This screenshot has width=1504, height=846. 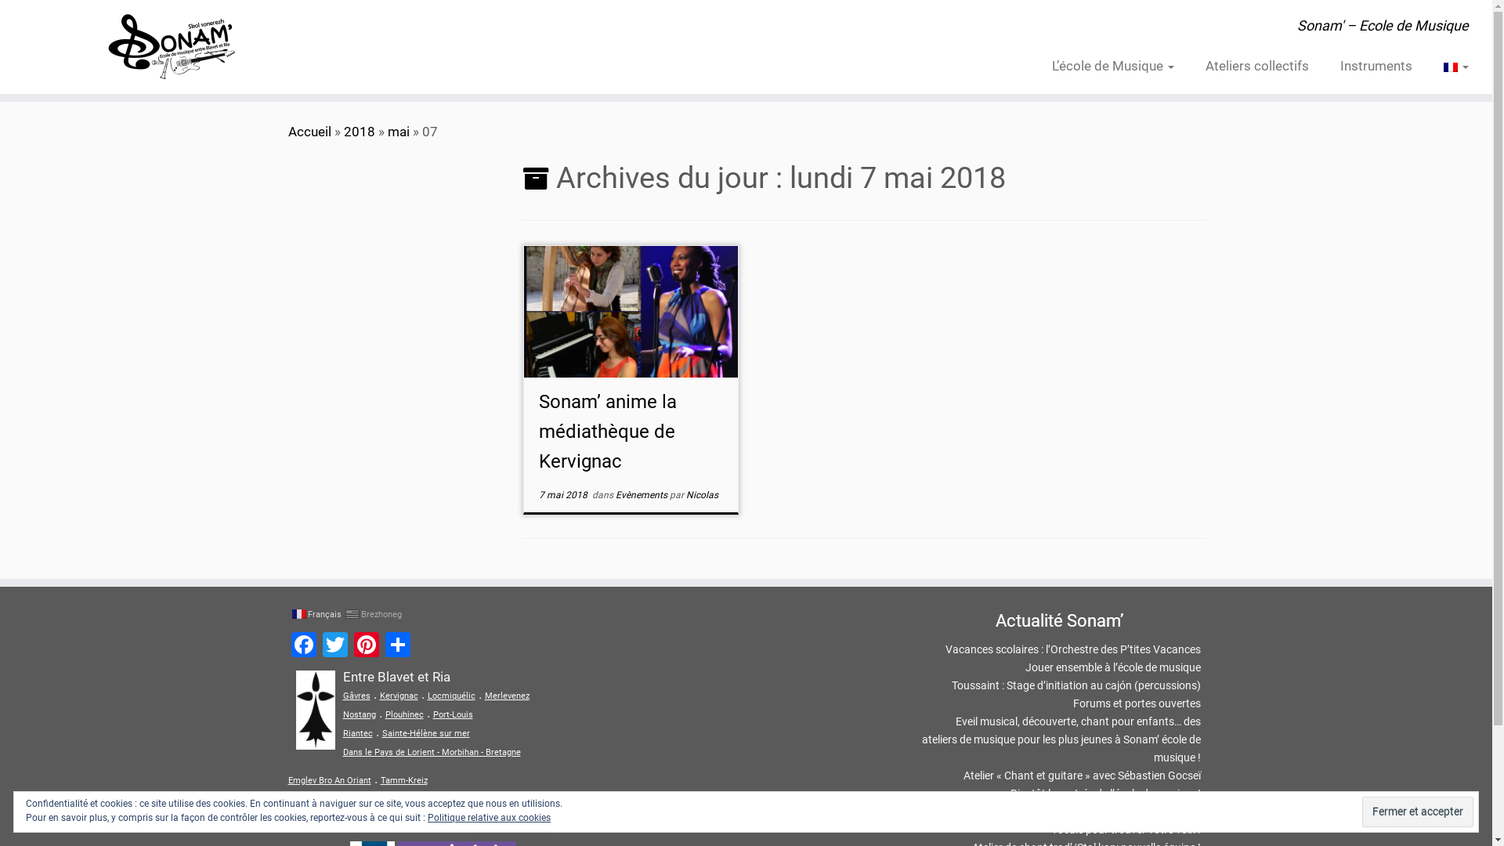 What do you see at coordinates (1376, 66) in the screenshot?
I see `Instruments` at bounding box center [1376, 66].